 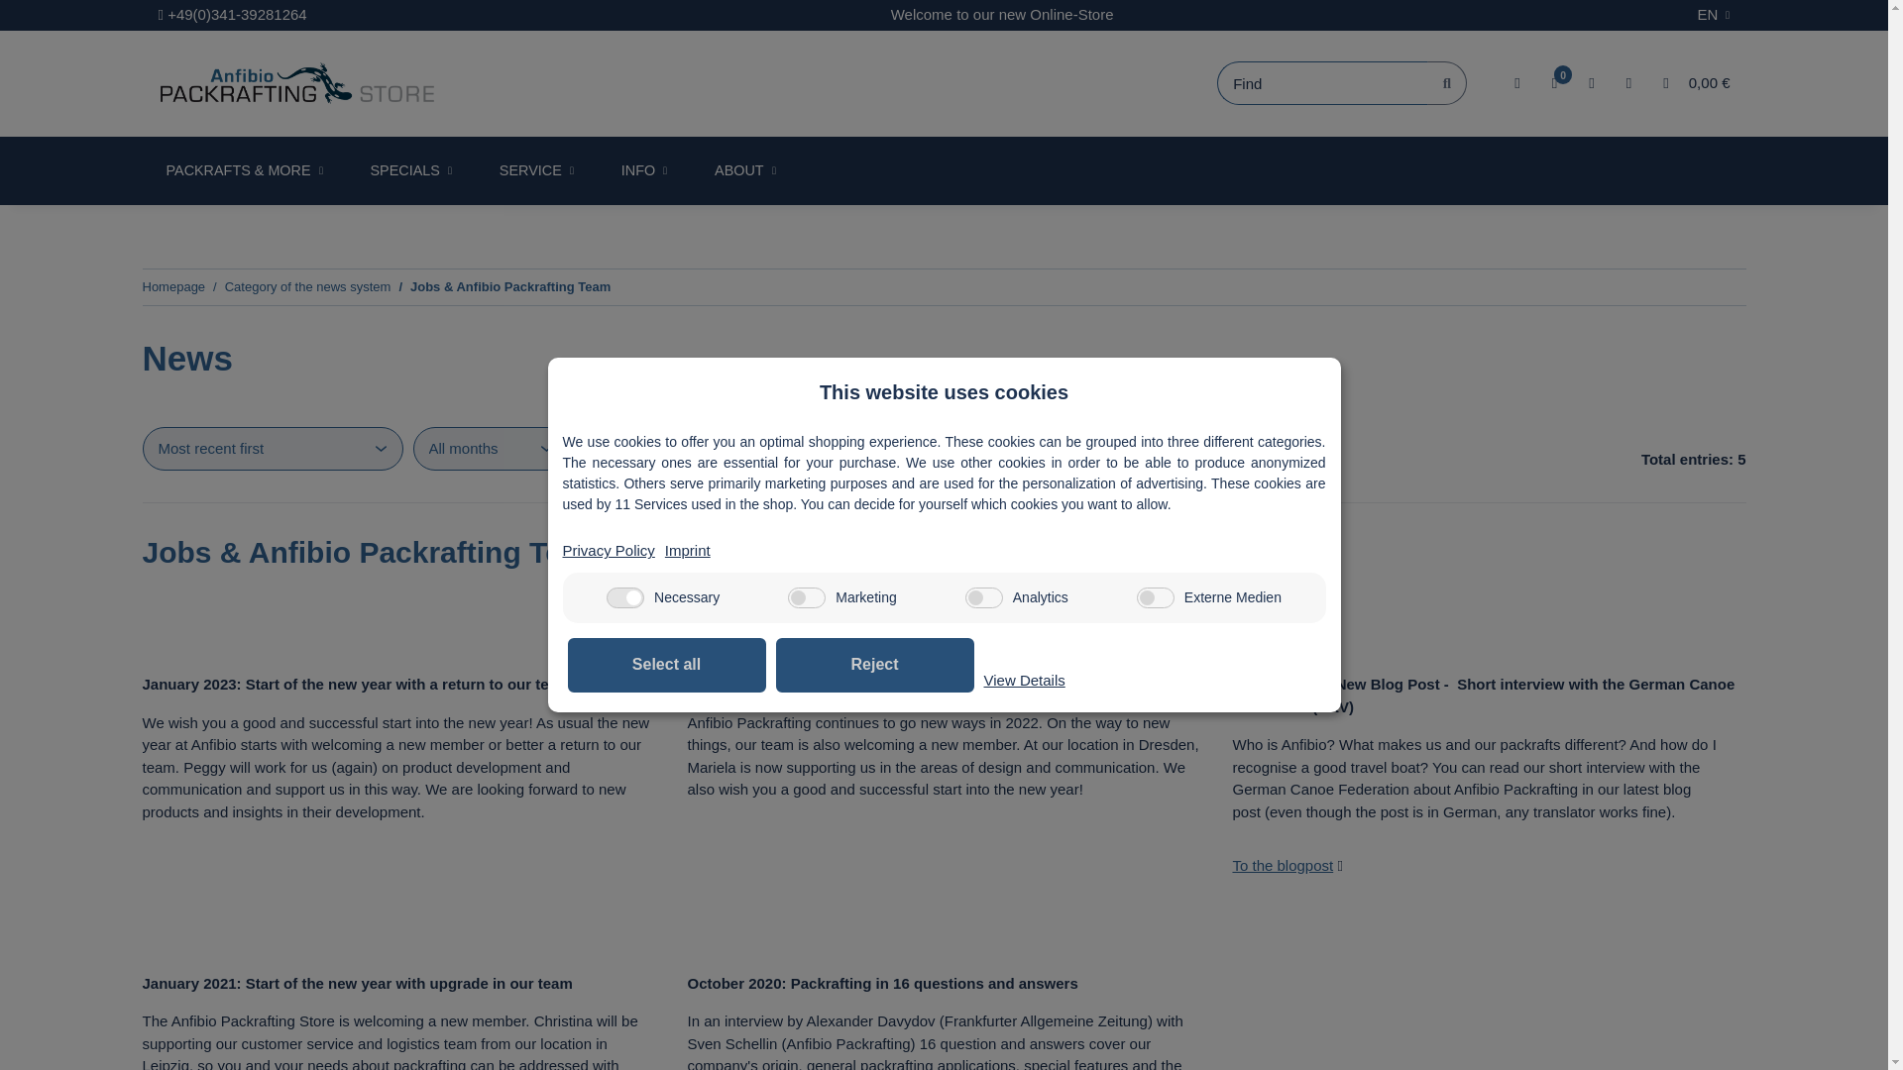 I want to click on Service, so click(x=536, y=171).